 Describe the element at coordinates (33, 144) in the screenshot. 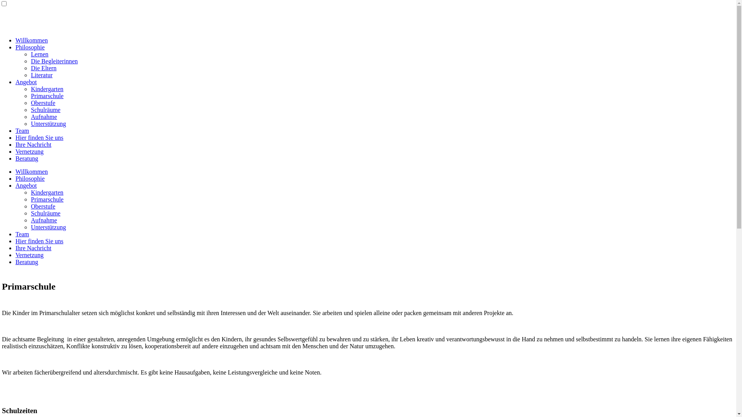

I see `Ihre Nachricht` at that location.